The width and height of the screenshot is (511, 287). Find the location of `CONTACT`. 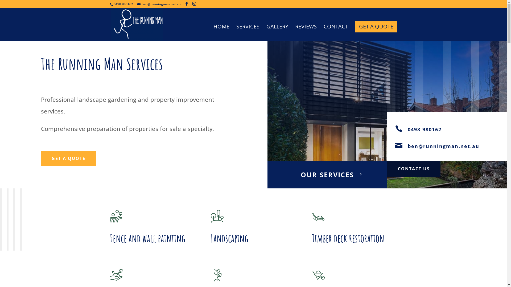

CONTACT is located at coordinates (336, 33).